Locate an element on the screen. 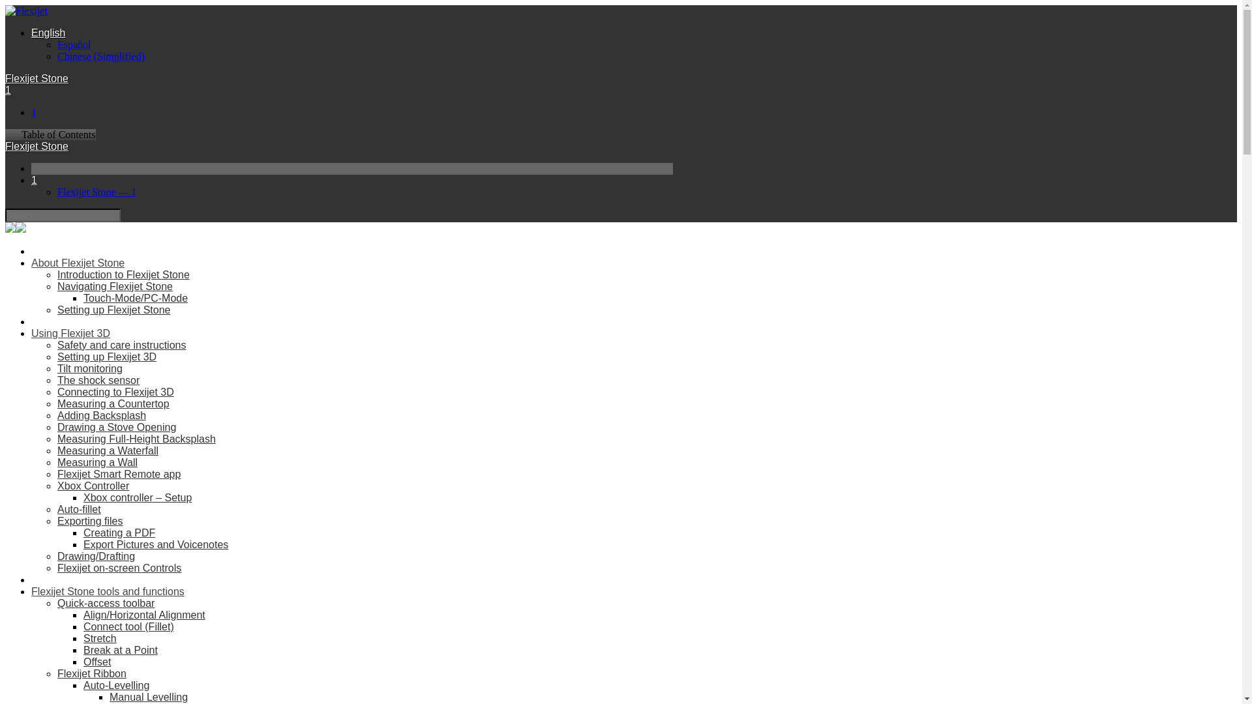 The height and width of the screenshot is (704, 1252). Setting up Flexijet 3D is located at coordinates (107, 357).